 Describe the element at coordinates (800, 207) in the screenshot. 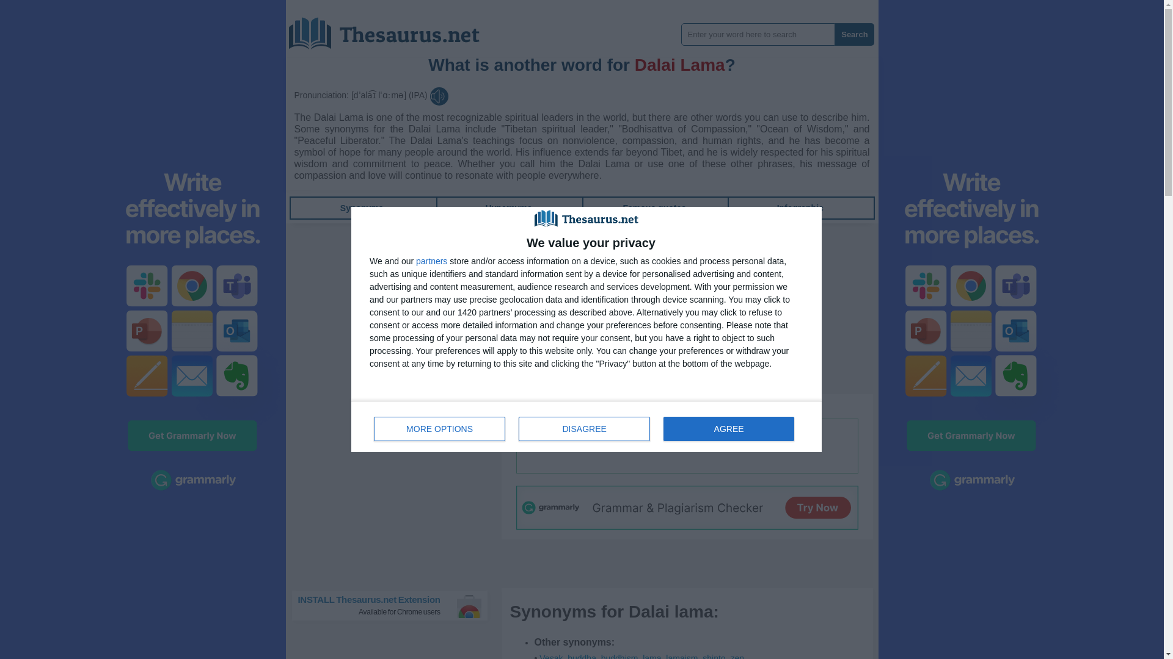

I see `Synonyms for Dalai lama` at that location.